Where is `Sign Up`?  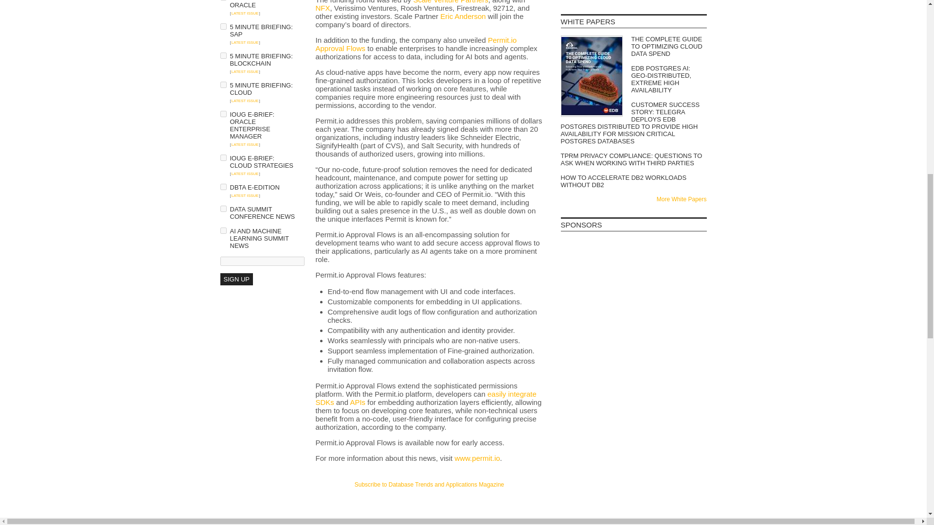
Sign Up is located at coordinates (235, 279).